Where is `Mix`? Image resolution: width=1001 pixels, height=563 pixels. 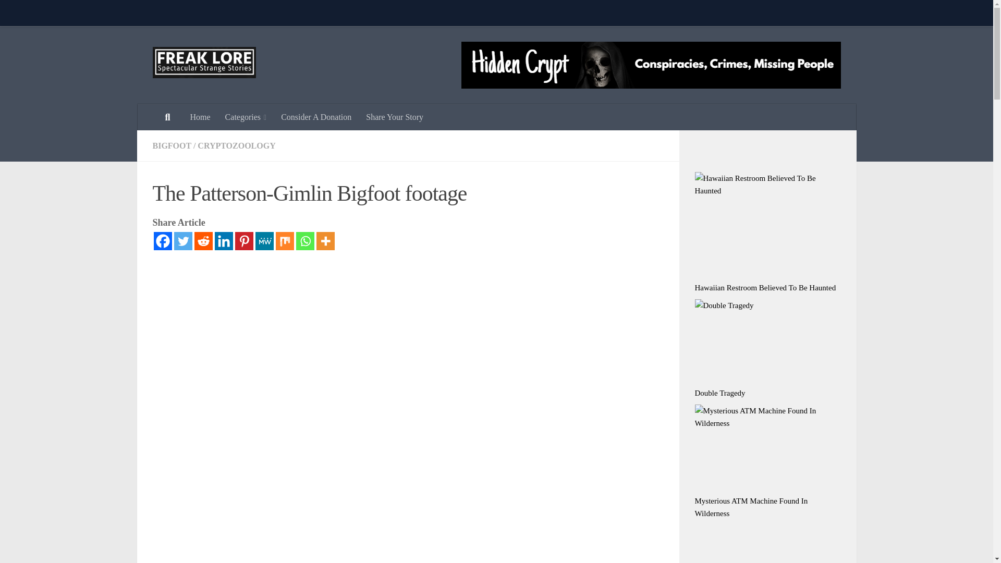 Mix is located at coordinates (284, 241).